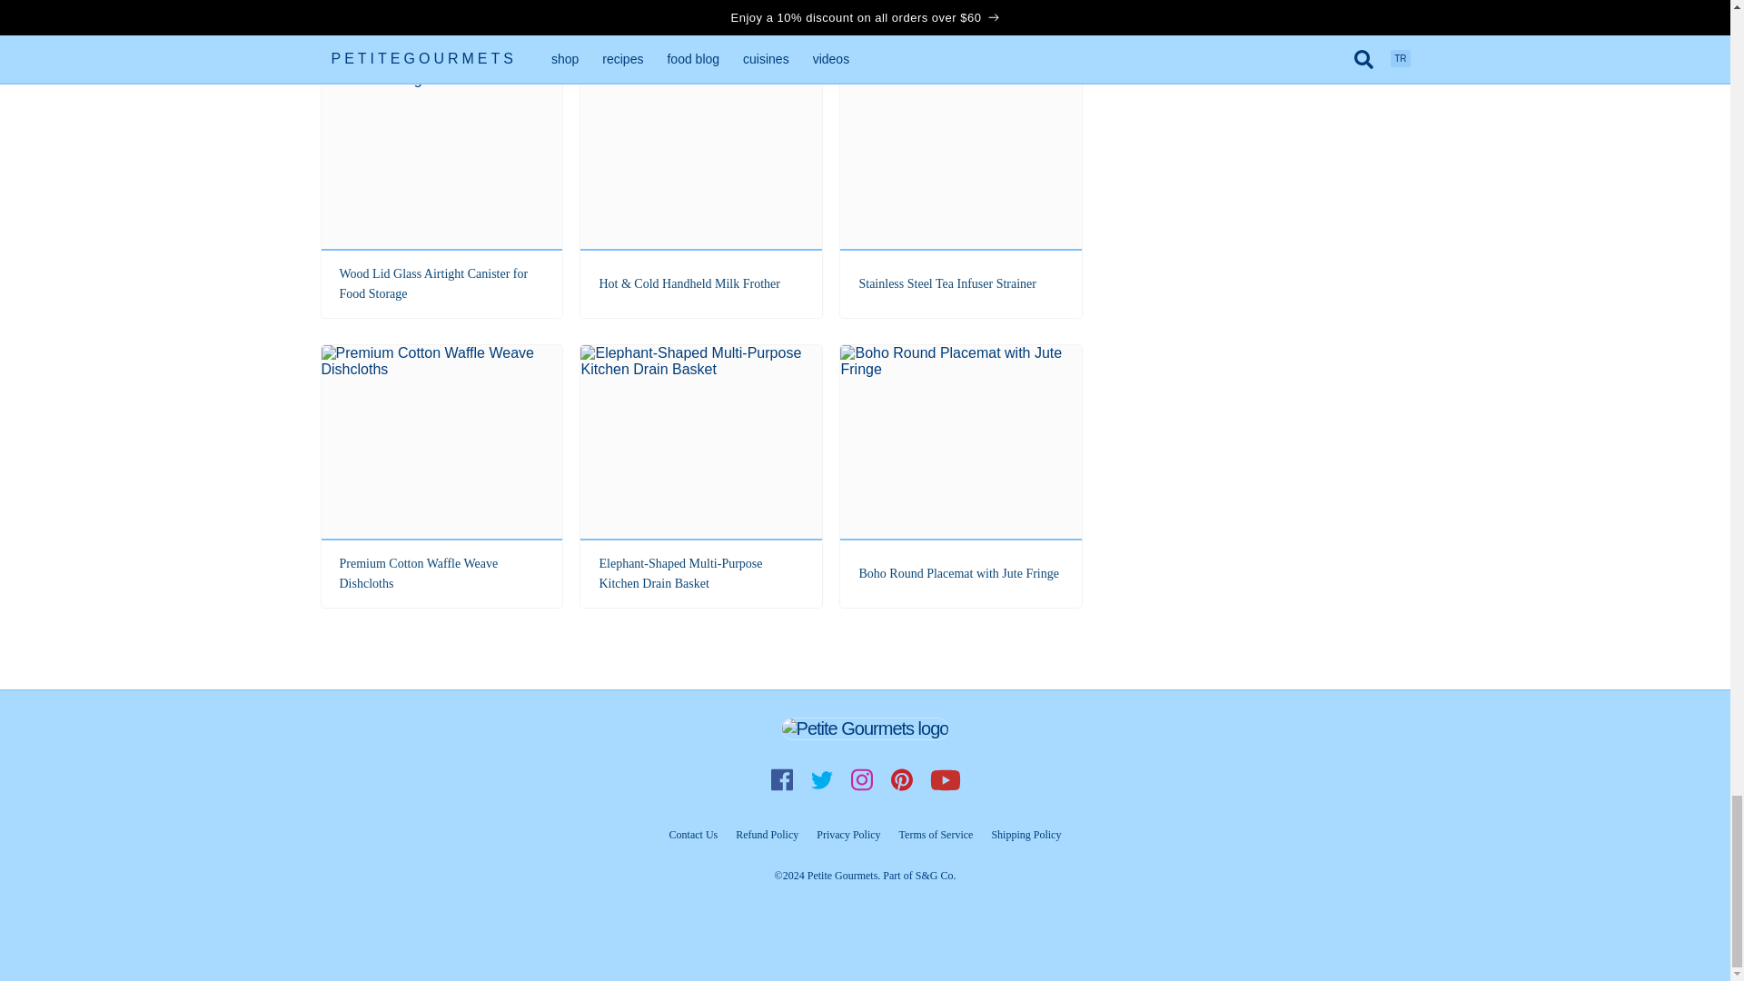  I want to click on Premium Cotton Waffle Weave Dishcloths, so click(441, 476).